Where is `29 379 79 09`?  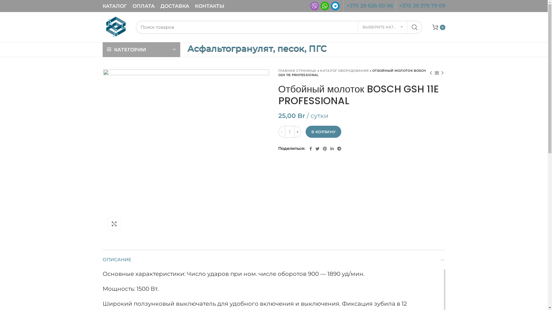 29 379 79 09 is located at coordinates (428, 6).